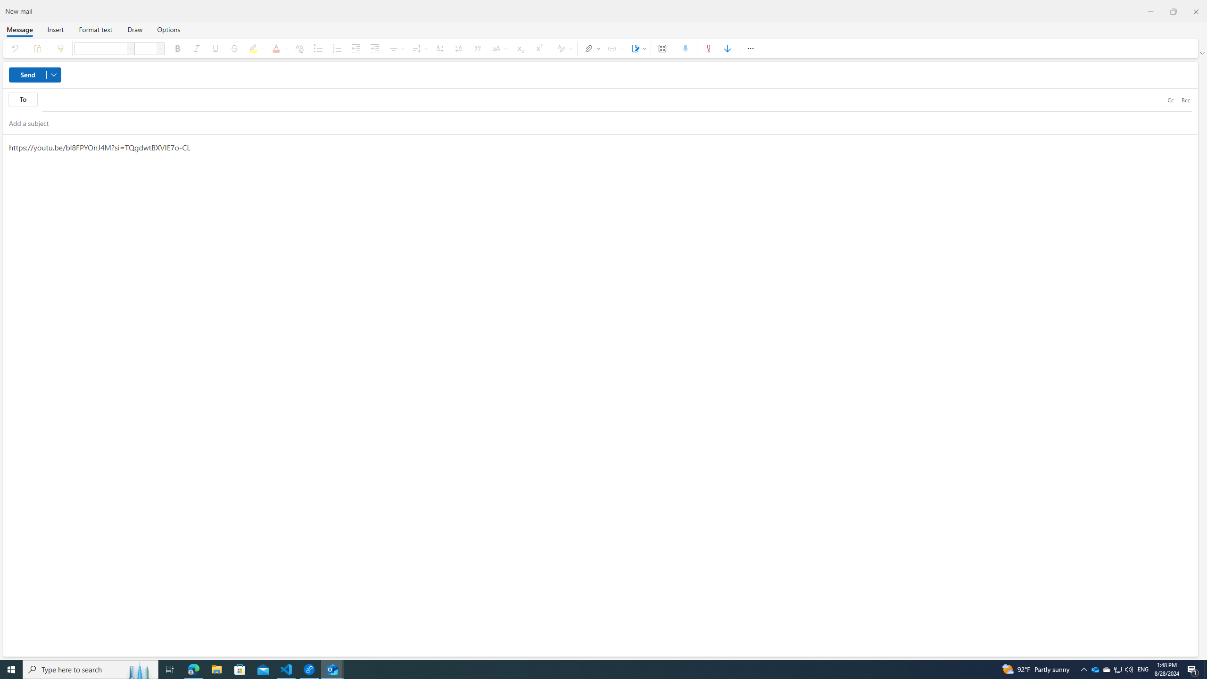  Describe the element at coordinates (177, 48) in the screenshot. I see `Bold` at that location.